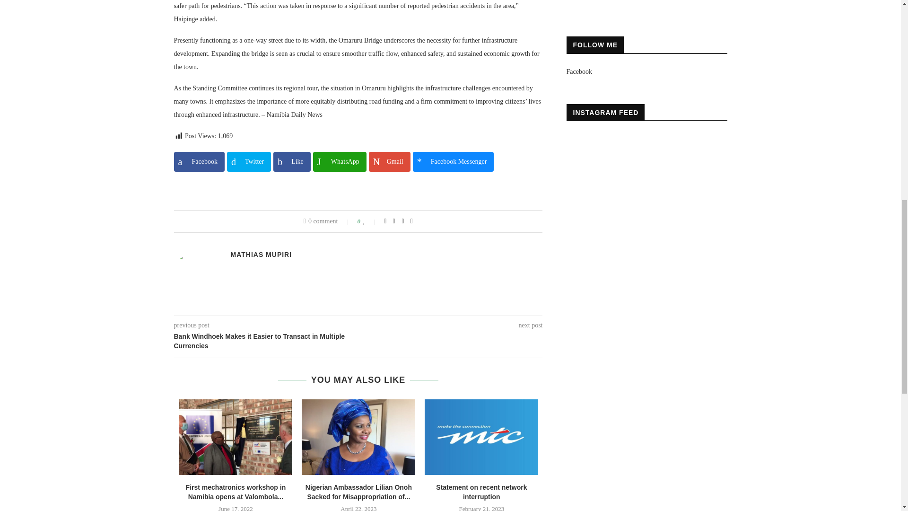  I want to click on Share on Twitter, so click(249, 161).